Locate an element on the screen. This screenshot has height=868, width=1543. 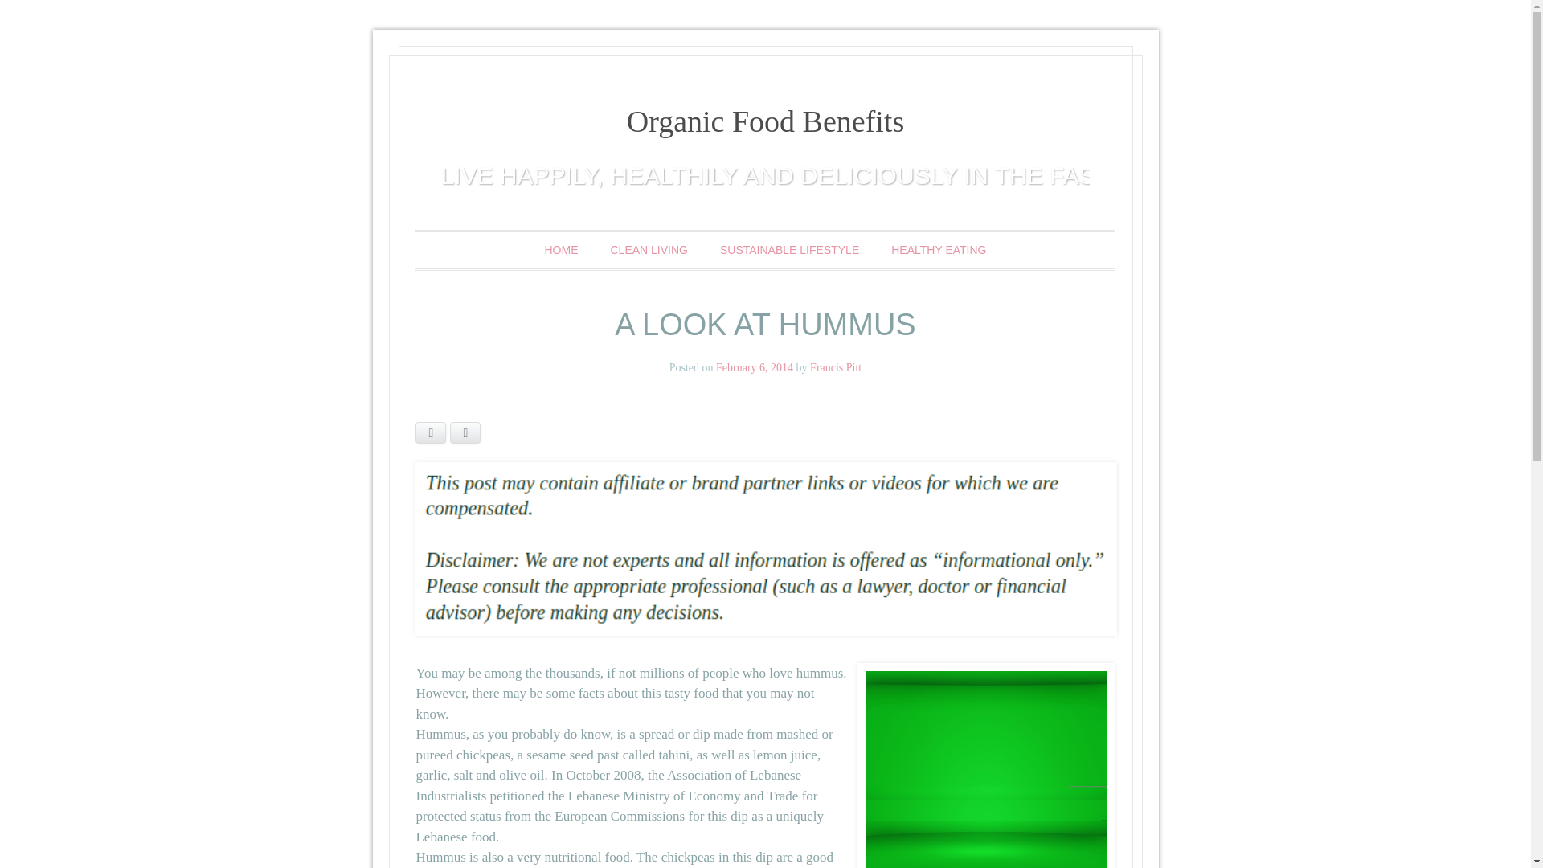
Share this article on Facebook is located at coordinates (430, 432).